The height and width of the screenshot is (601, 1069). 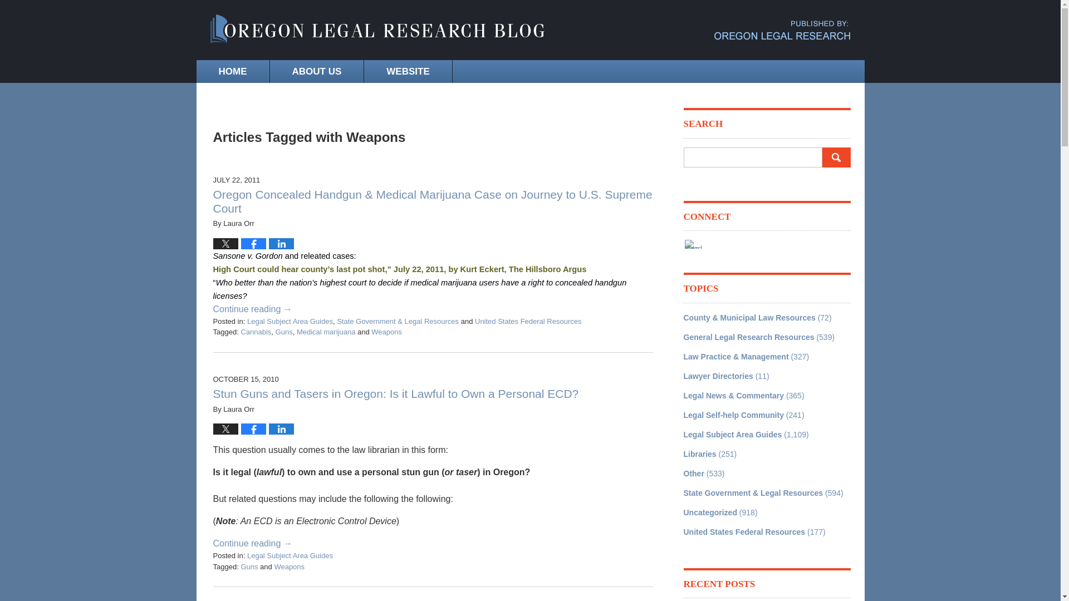 I want to click on Lawyer Directories, so click(x=718, y=376).